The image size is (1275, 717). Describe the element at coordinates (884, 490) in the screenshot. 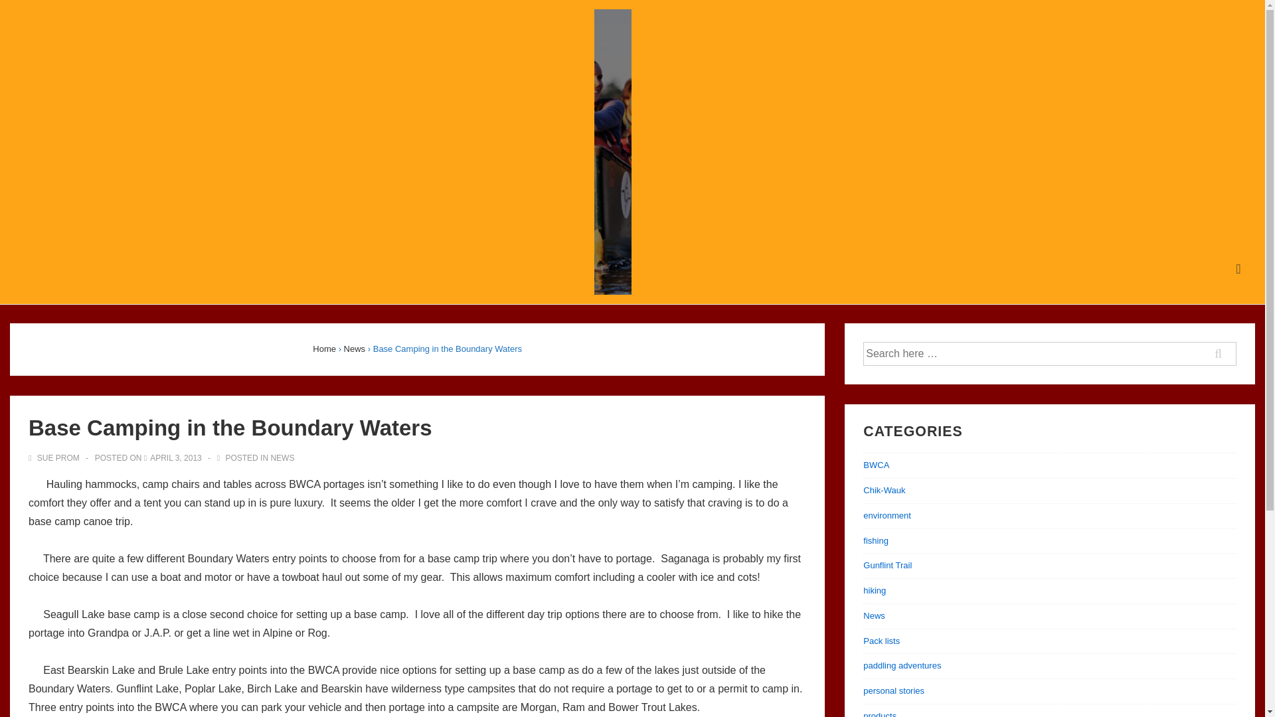

I see `Chik-Wauk` at that location.